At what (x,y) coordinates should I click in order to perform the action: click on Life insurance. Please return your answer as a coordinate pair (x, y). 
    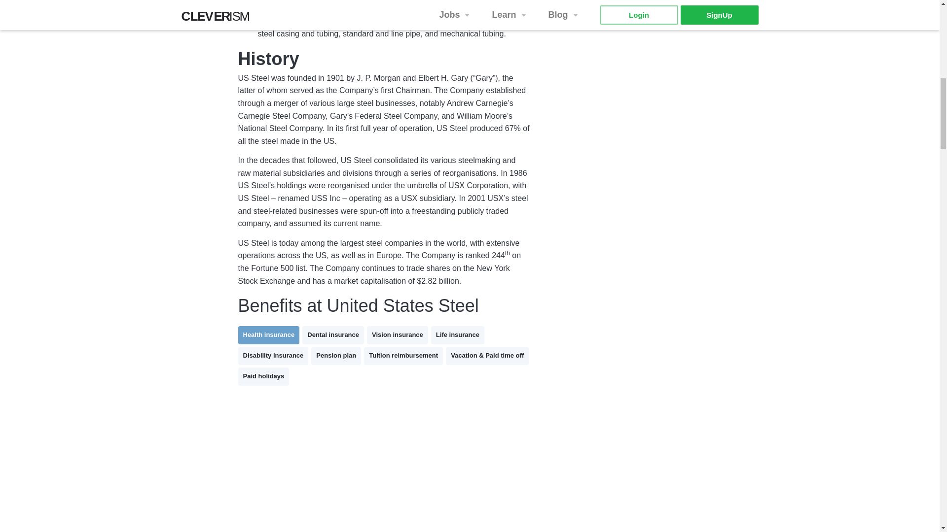
    Looking at the image, I should click on (457, 335).